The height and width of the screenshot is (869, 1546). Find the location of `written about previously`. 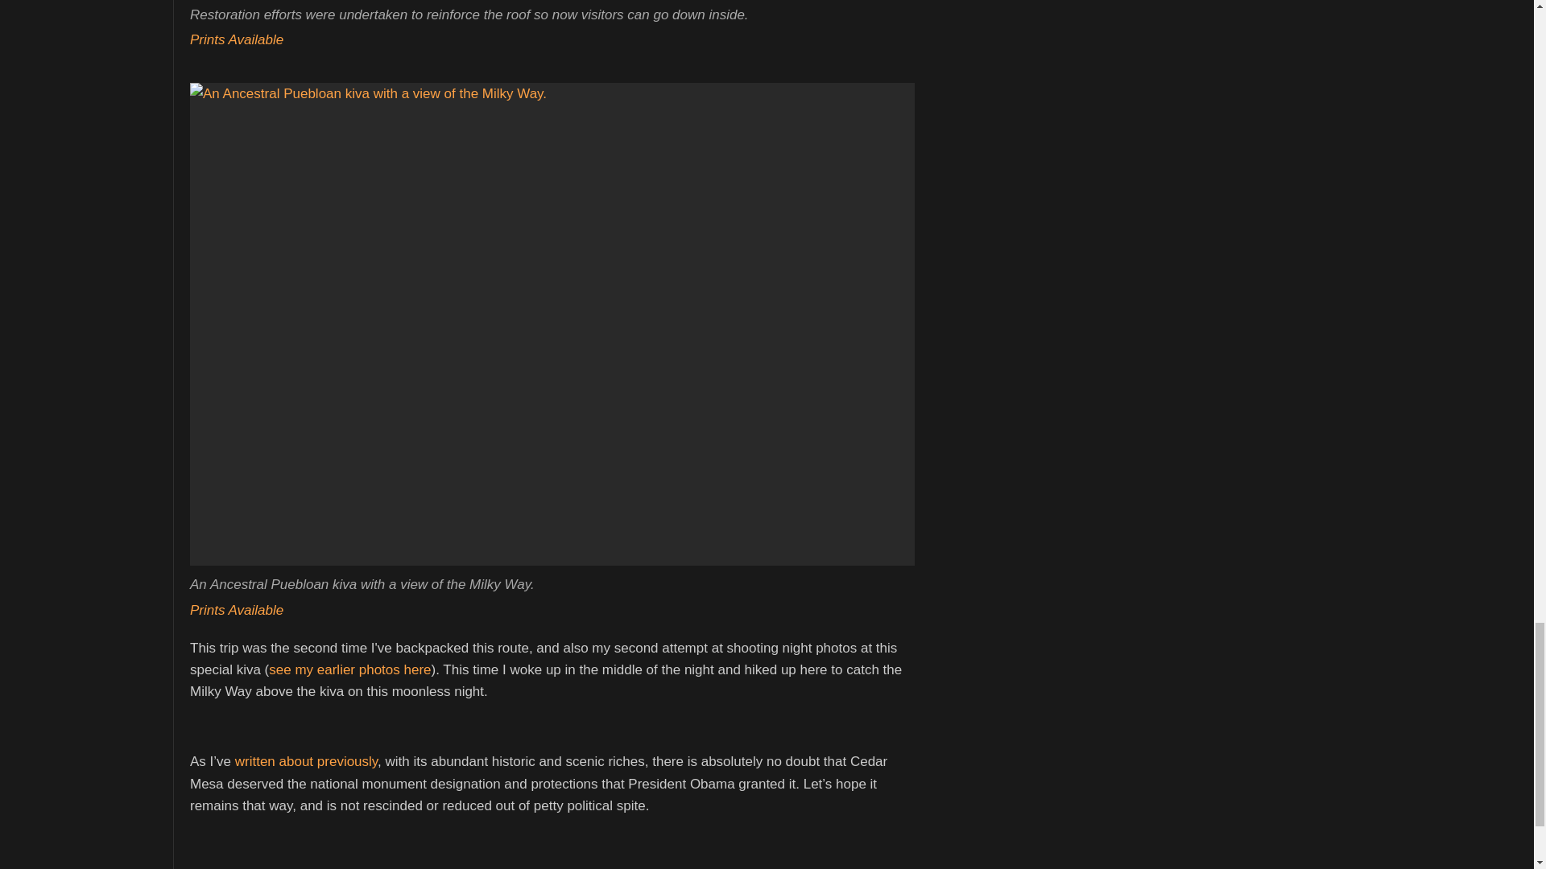

written about previously is located at coordinates (306, 761).